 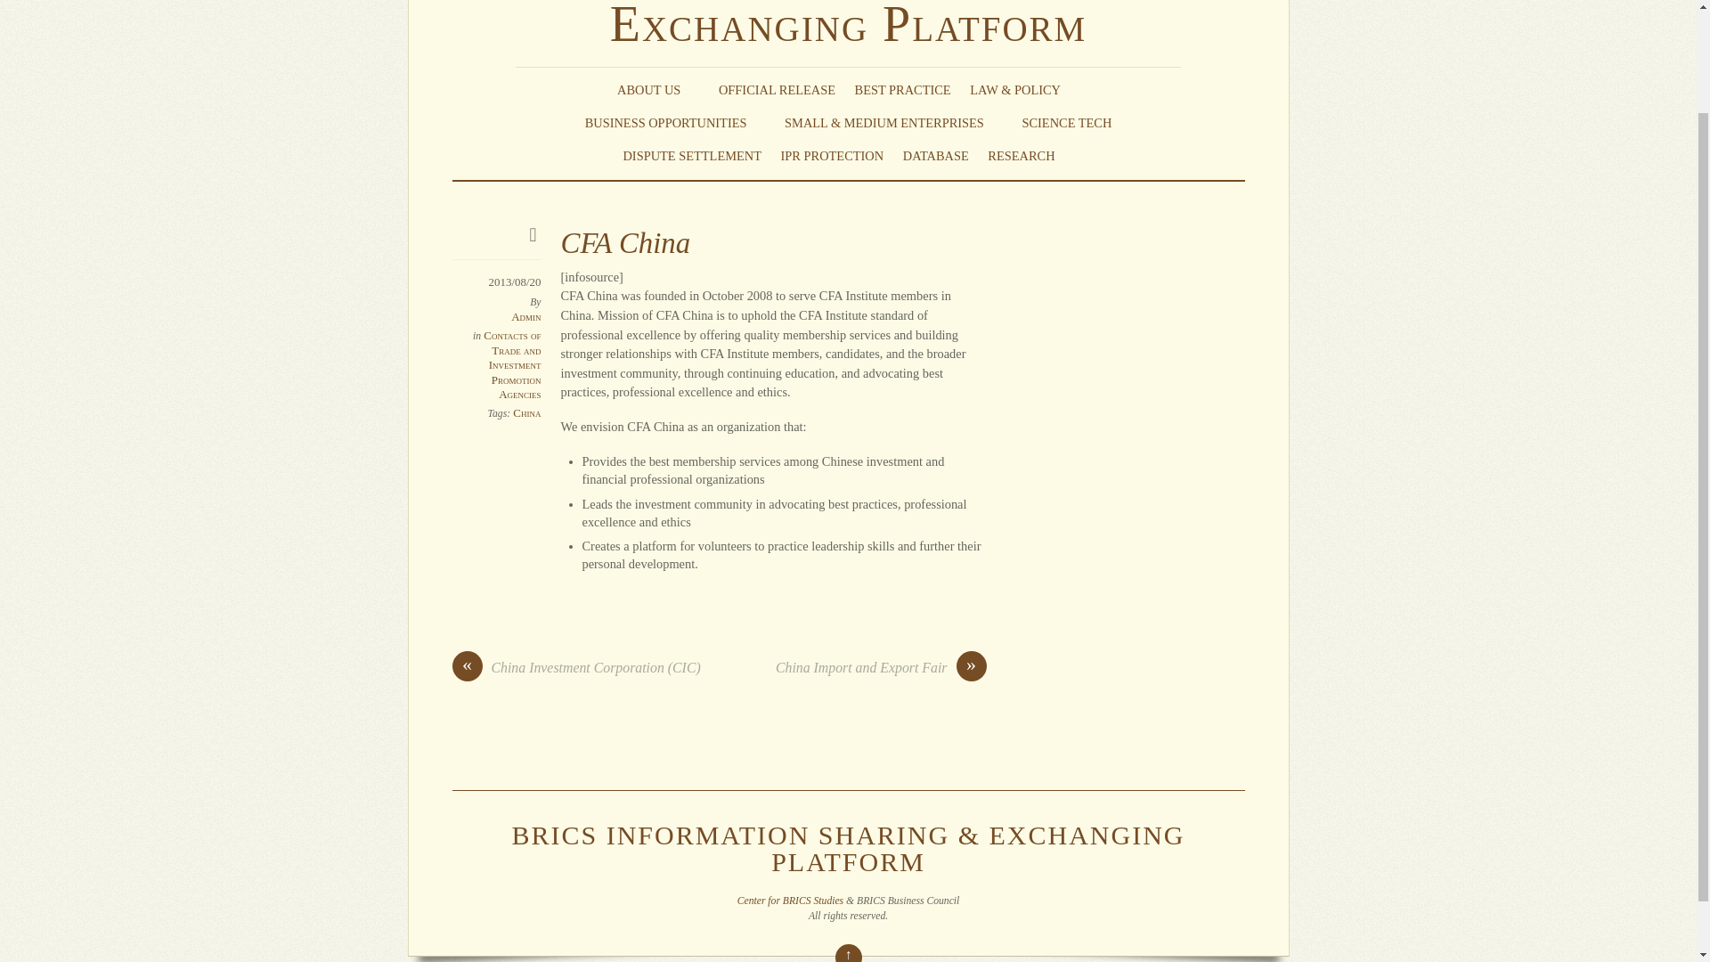 What do you see at coordinates (511, 365) in the screenshot?
I see `Contacts of Trade and Investment Promotion Agencies` at bounding box center [511, 365].